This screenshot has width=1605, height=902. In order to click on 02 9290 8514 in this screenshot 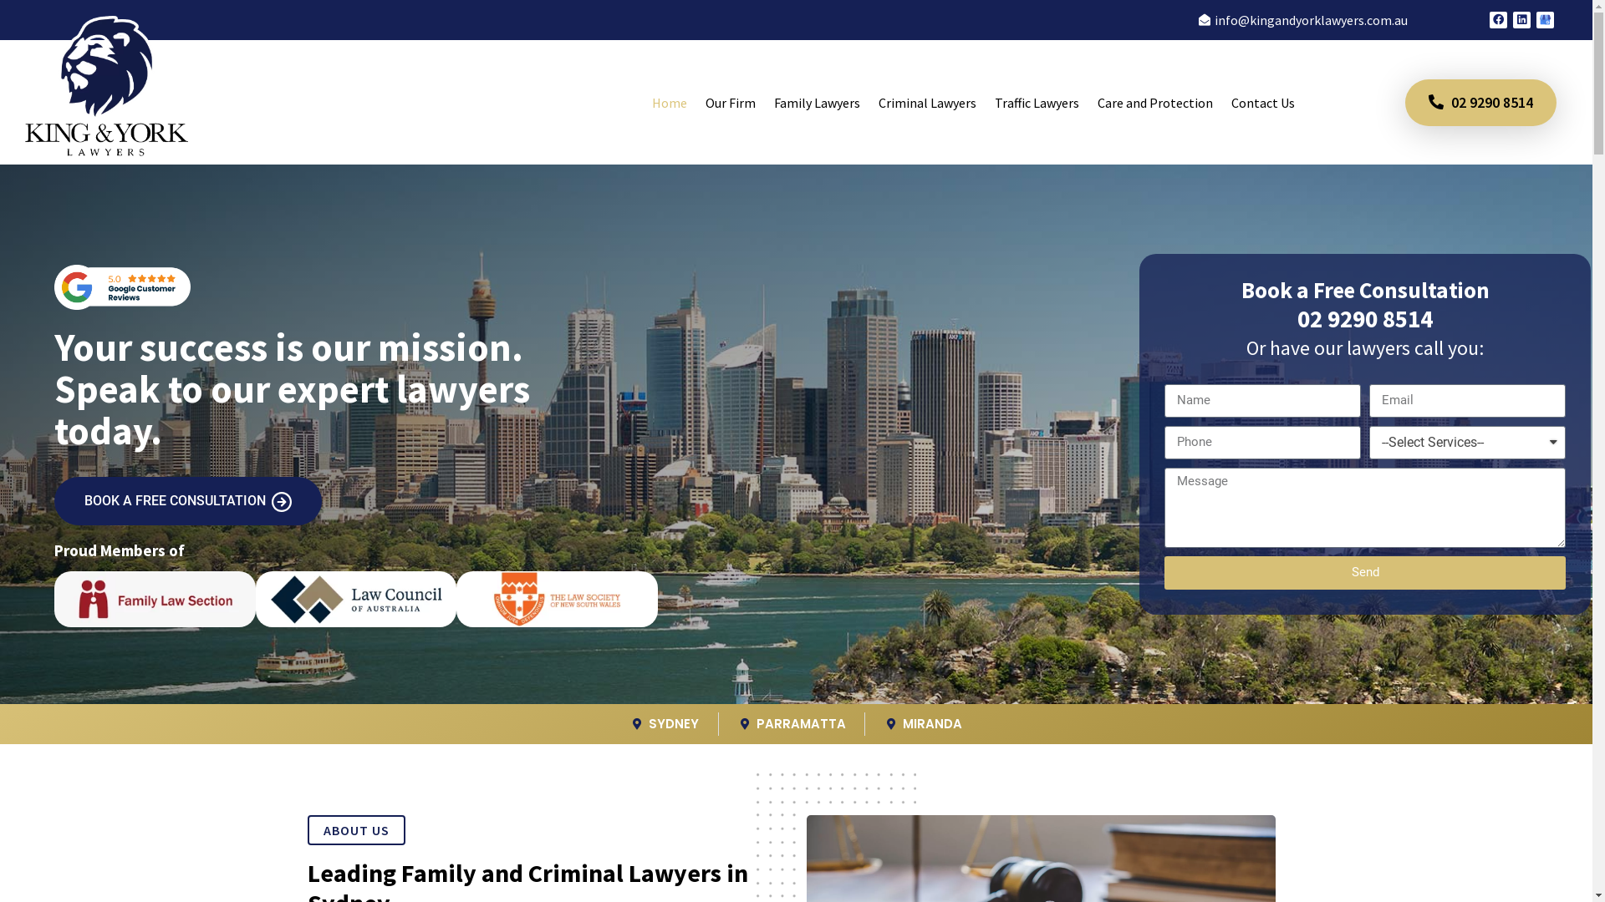, I will do `click(1481, 103)`.